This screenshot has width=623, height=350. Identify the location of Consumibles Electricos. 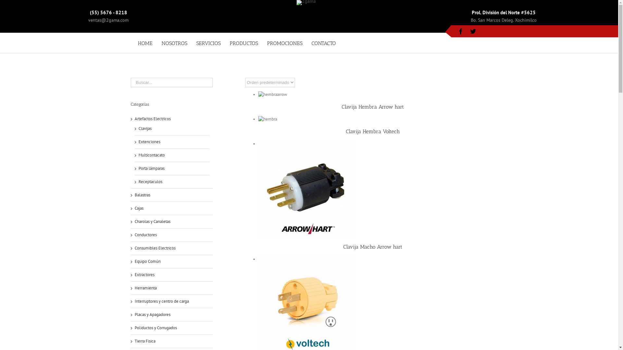
(155, 248).